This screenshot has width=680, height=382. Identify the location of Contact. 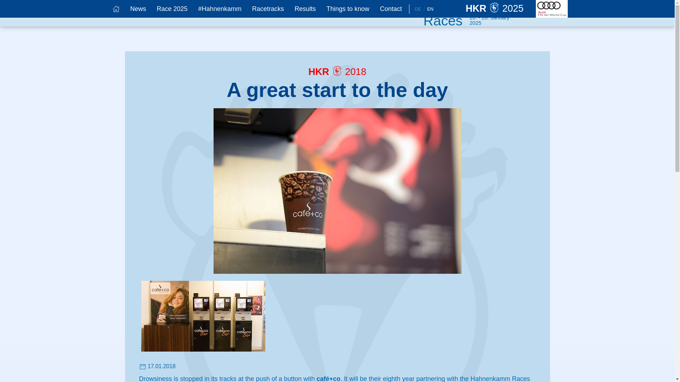
(391, 8).